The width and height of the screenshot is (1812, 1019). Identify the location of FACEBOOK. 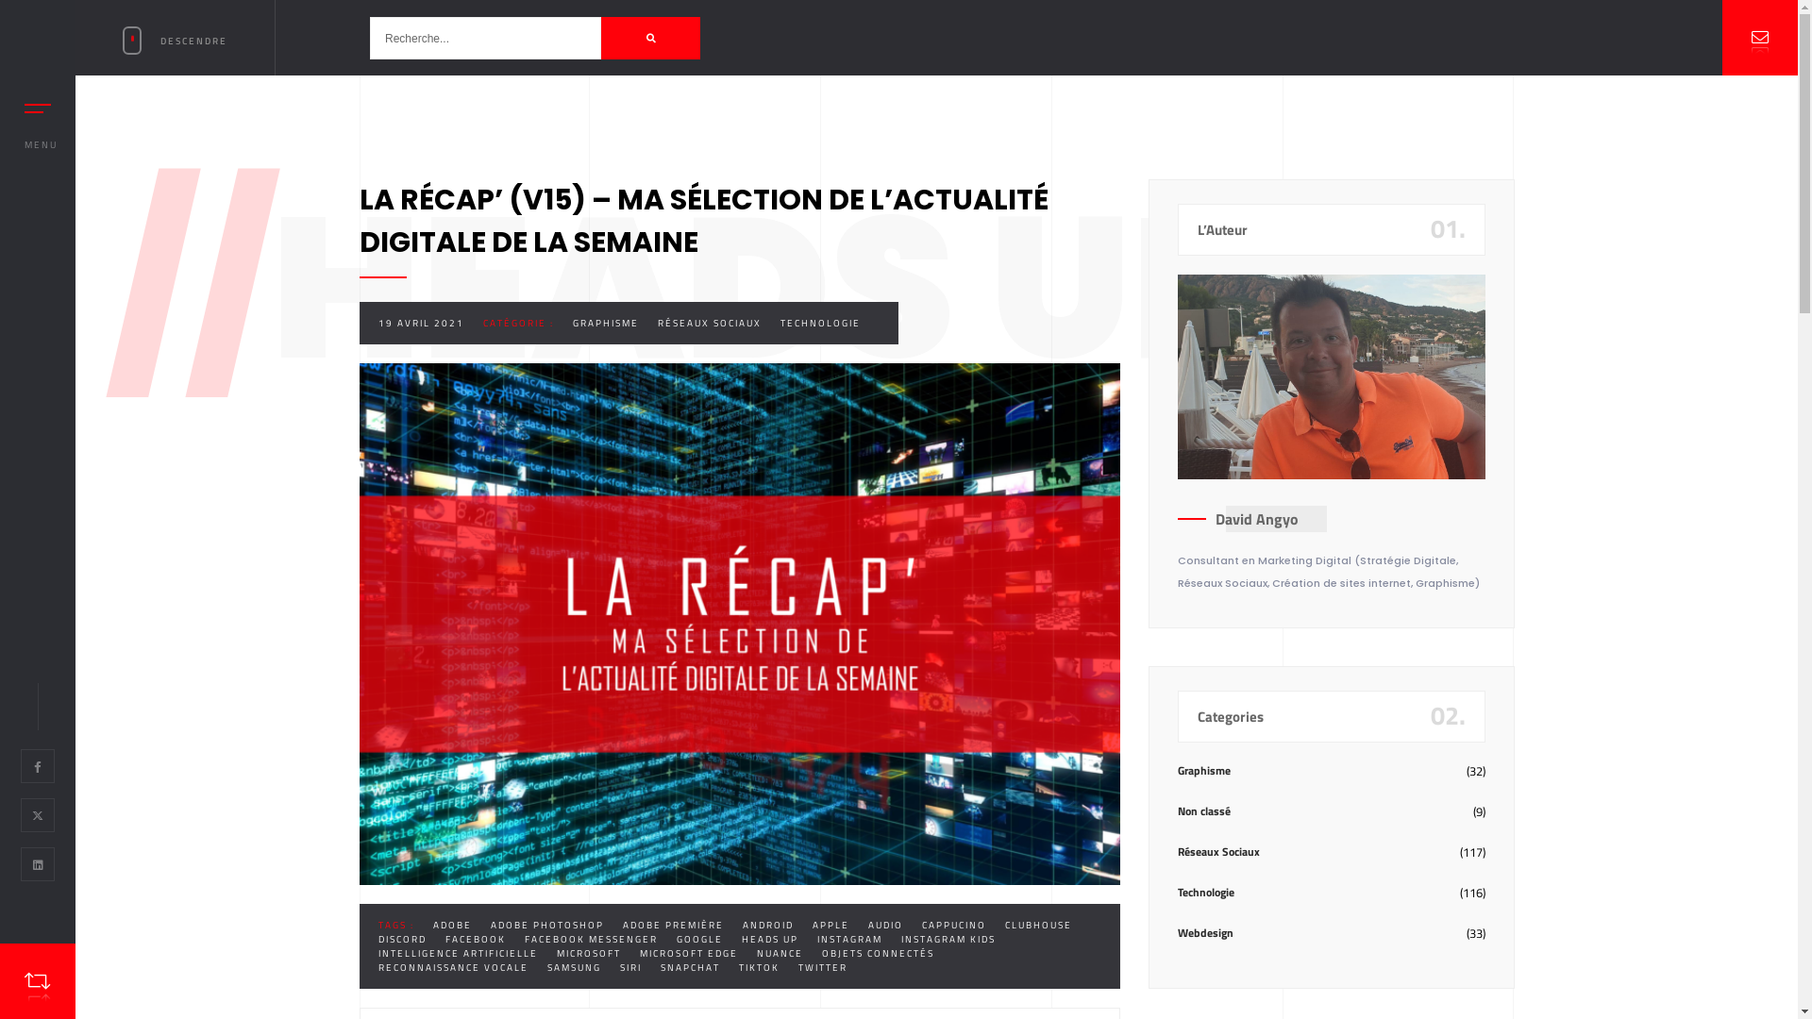
(476, 940).